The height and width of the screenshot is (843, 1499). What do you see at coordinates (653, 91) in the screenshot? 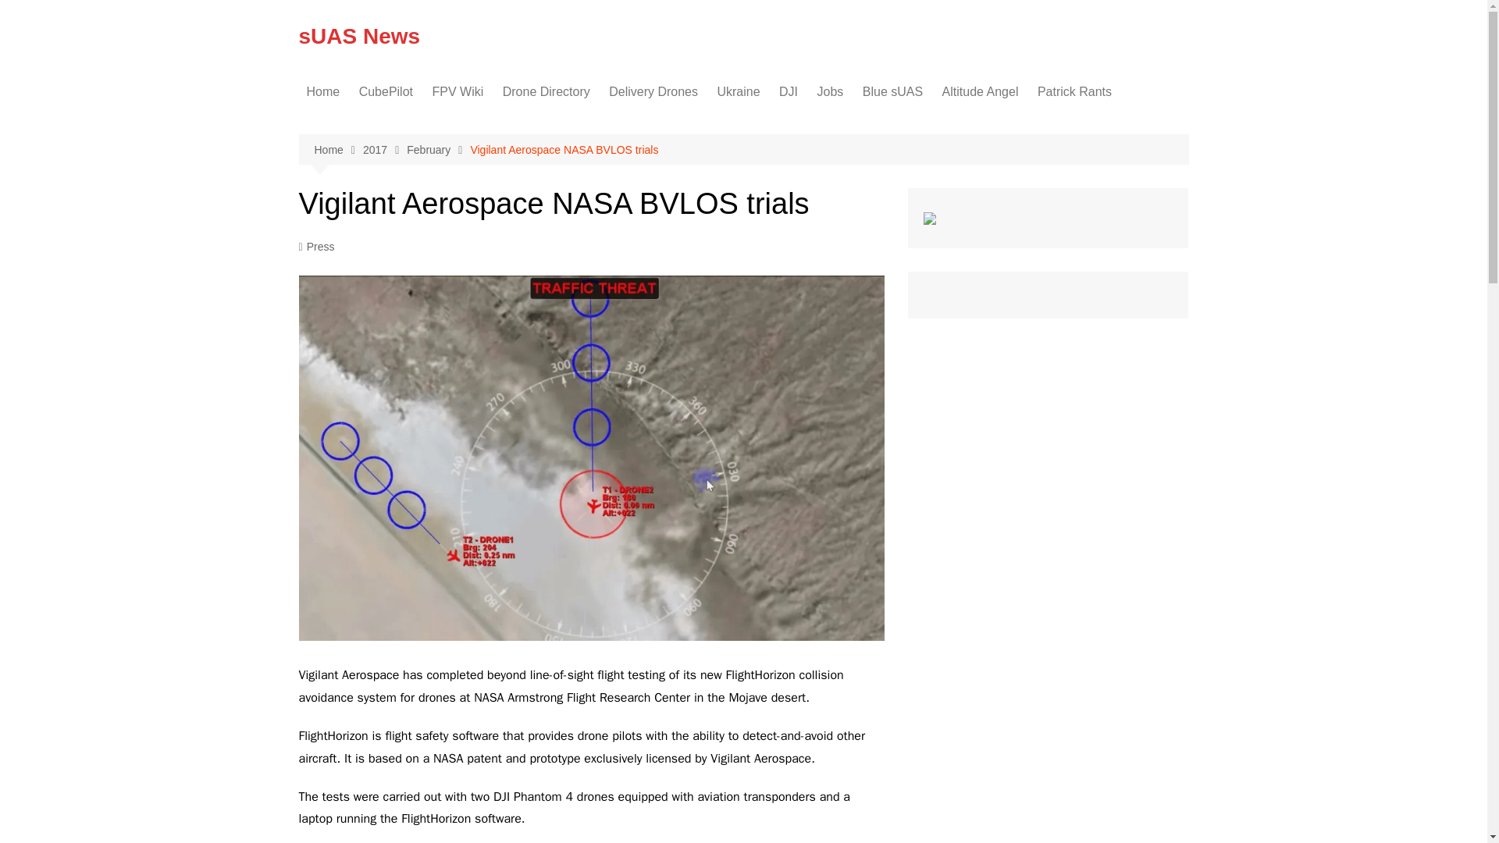
I see `Delivery Drones` at bounding box center [653, 91].